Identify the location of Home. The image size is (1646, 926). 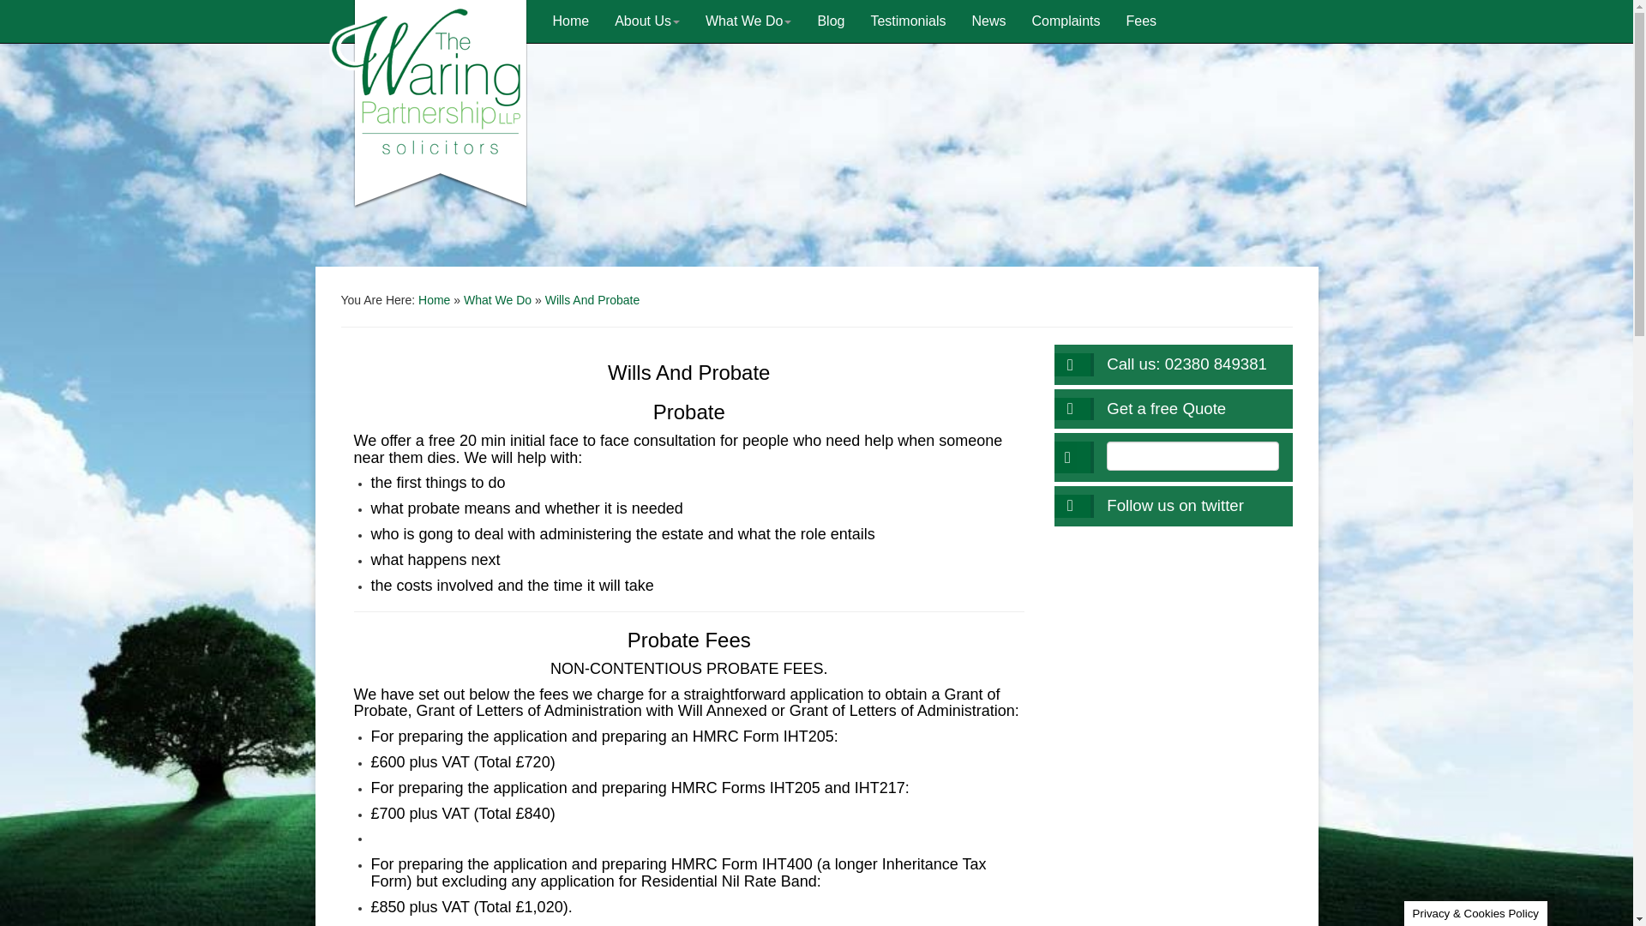
(434, 300).